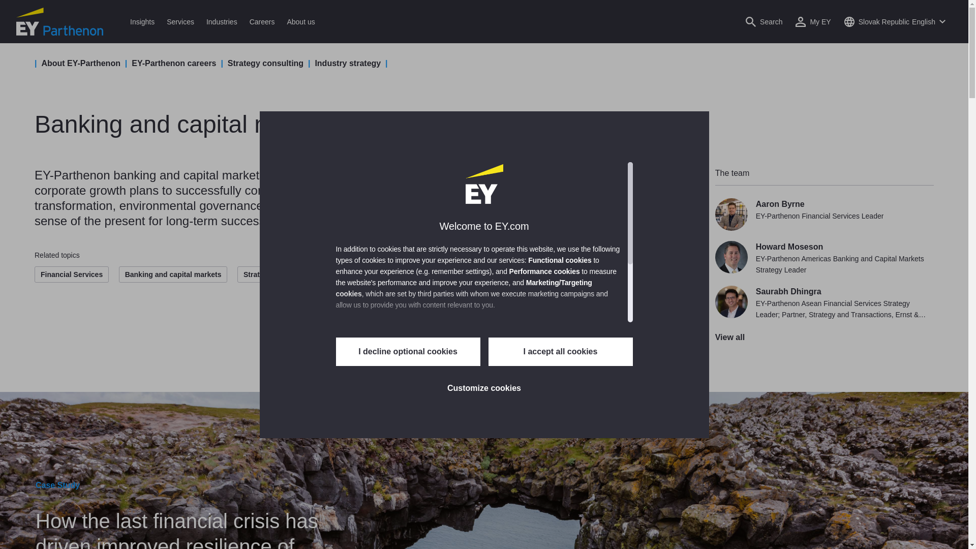 The width and height of the screenshot is (976, 549). What do you see at coordinates (764, 21) in the screenshot?
I see `Open search` at bounding box center [764, 21].